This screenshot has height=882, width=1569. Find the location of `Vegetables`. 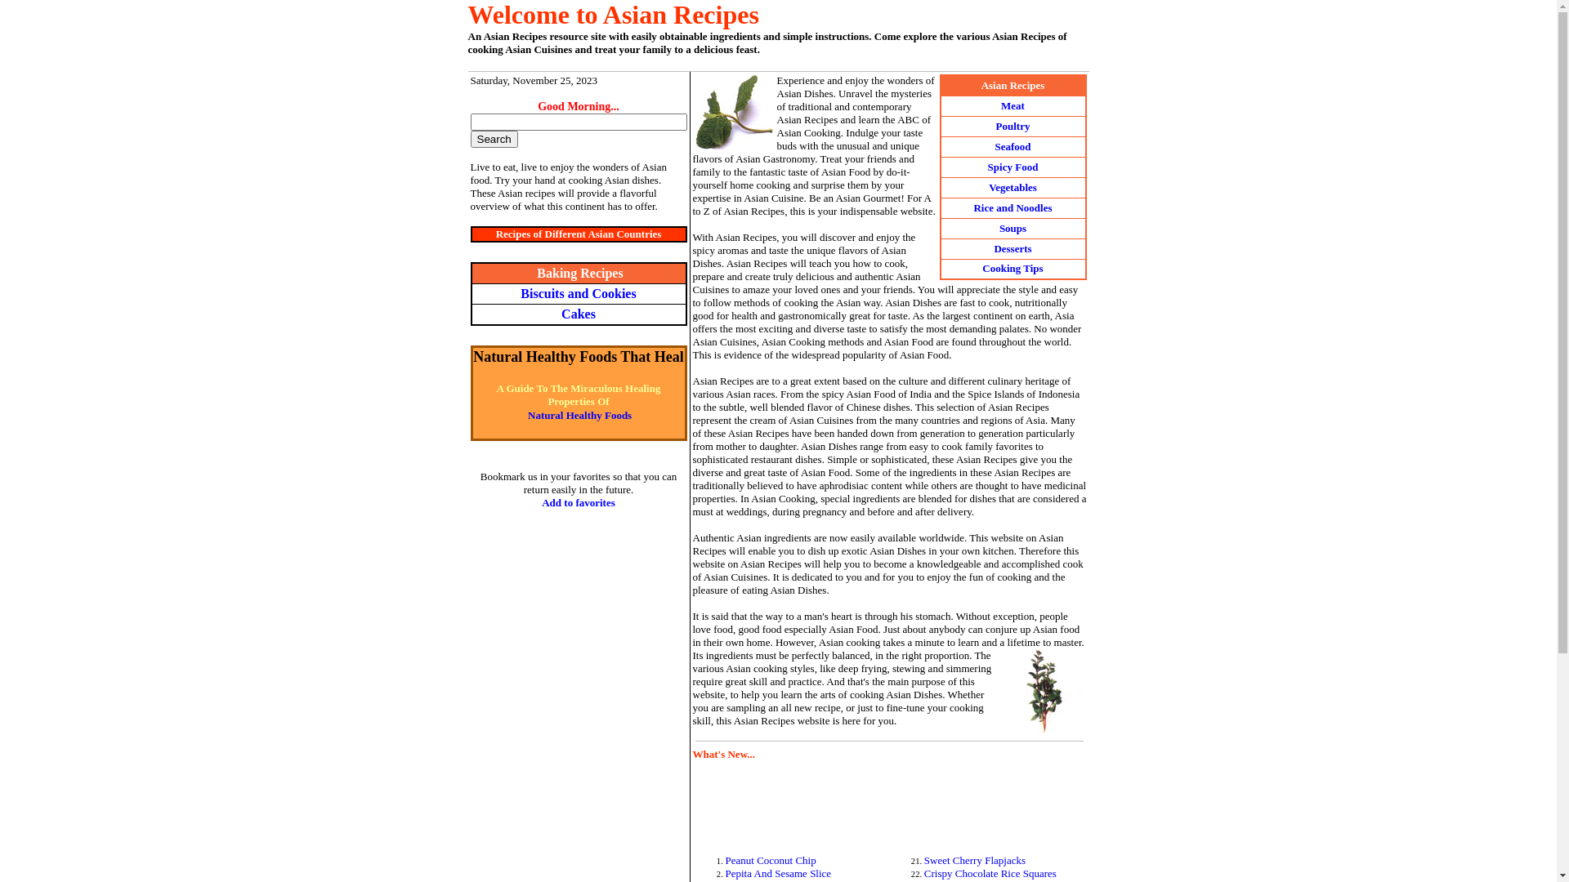

Vegetables is located at coordinates (1013, 188).